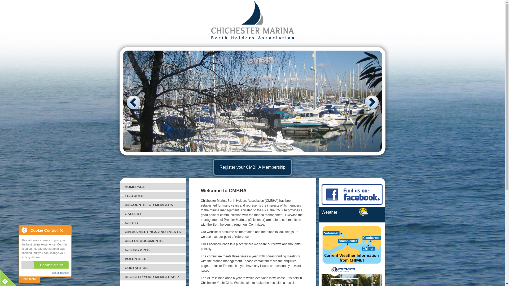  What do you see at coordinates (153, 241) in the screenshot?
I see `USEFUL DOCUMENTS` at bounding box center [153, 241].